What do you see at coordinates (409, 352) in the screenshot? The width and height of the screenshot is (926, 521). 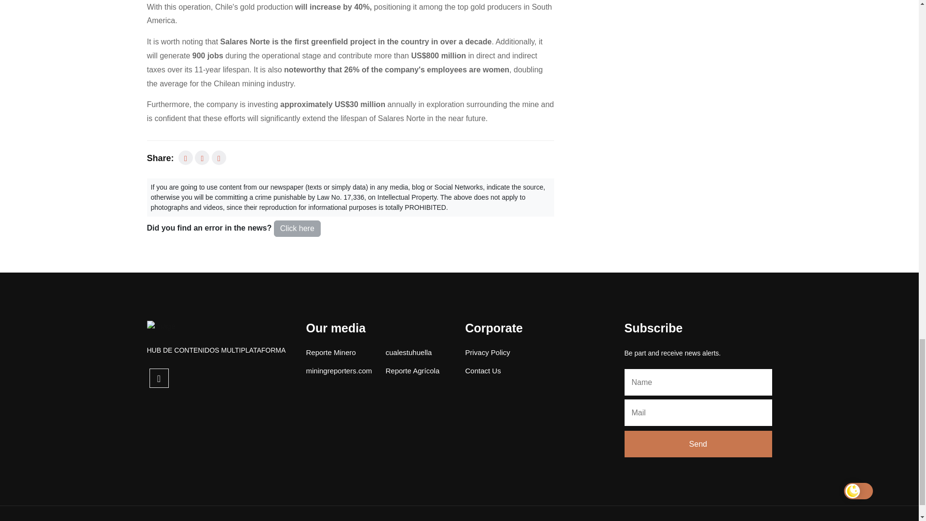 I see `cualestuhuella` at bounding box center [409, 352].